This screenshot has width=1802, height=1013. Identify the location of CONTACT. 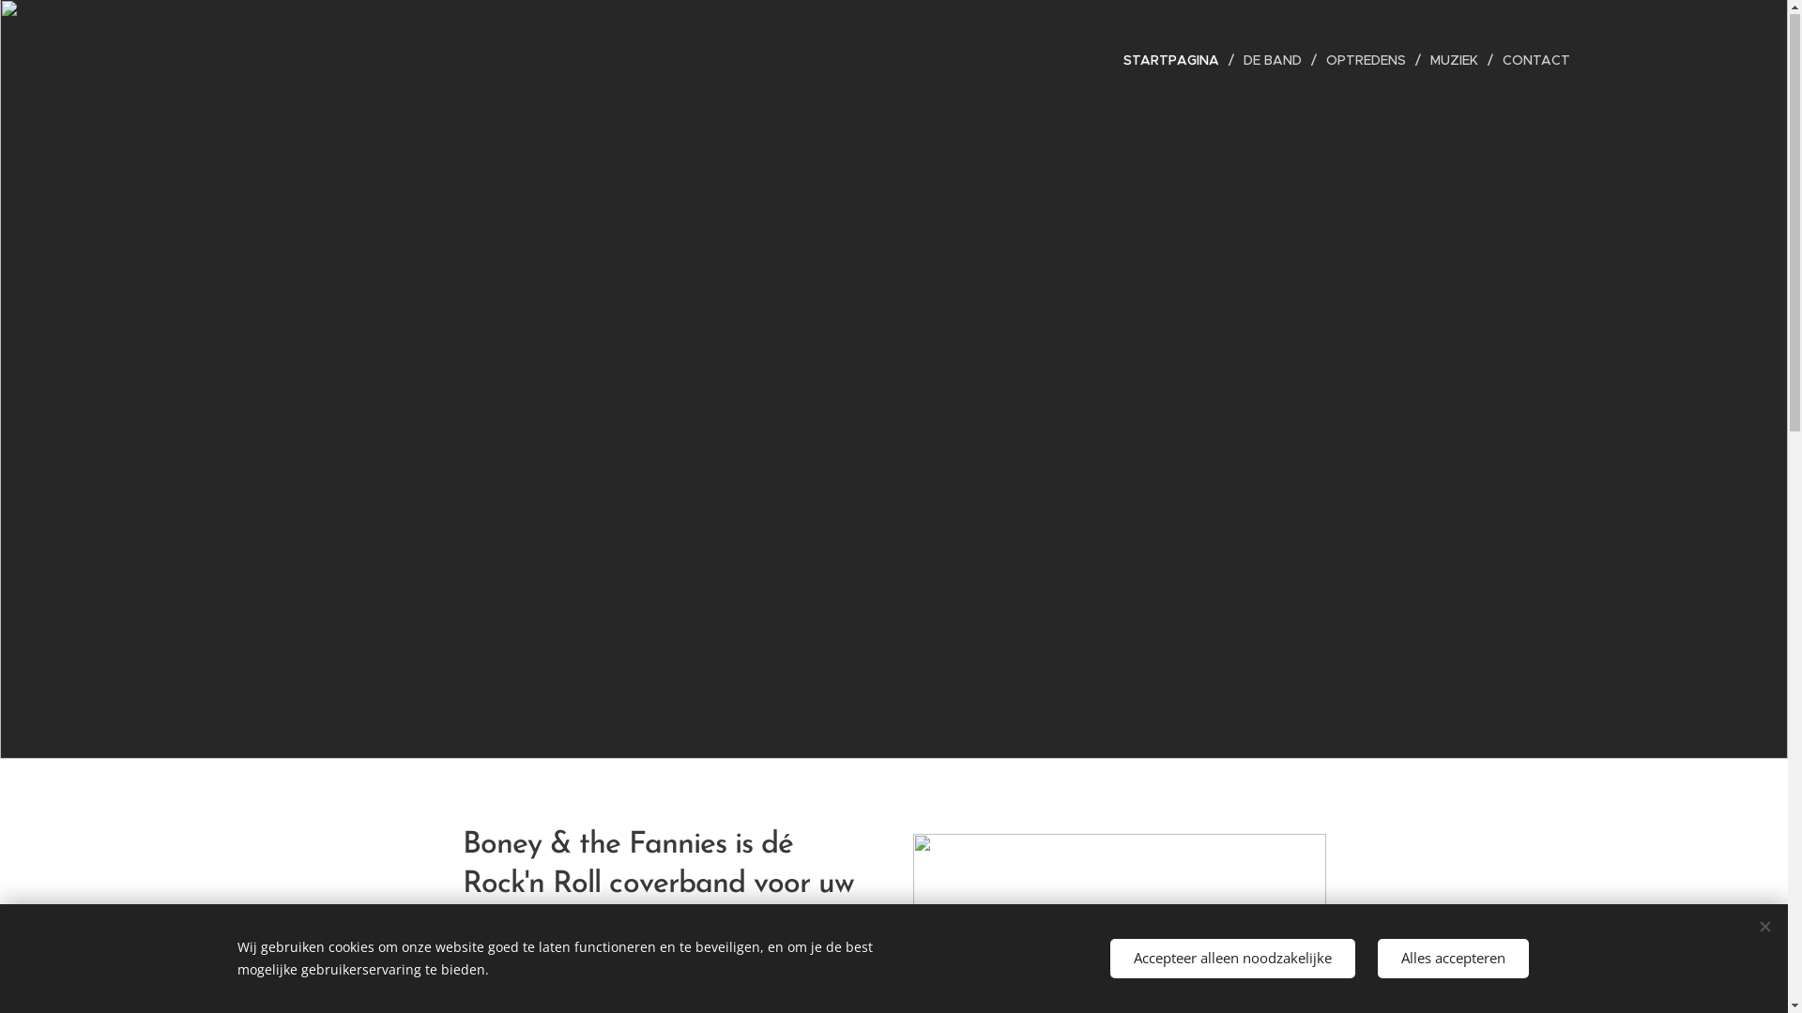
(1531, 61).